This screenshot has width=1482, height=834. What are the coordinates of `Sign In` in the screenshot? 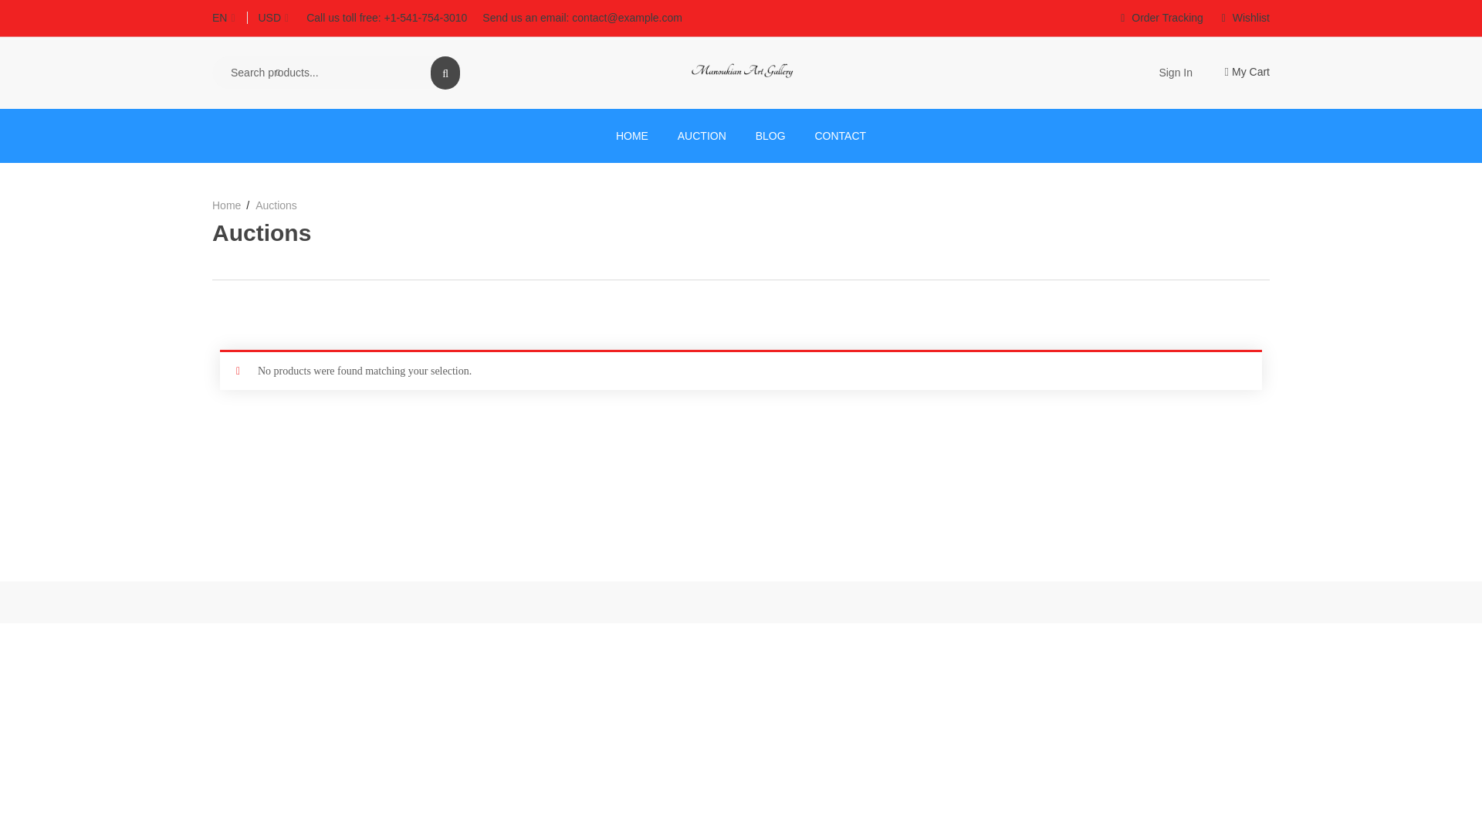 It's located at (1176, 73).